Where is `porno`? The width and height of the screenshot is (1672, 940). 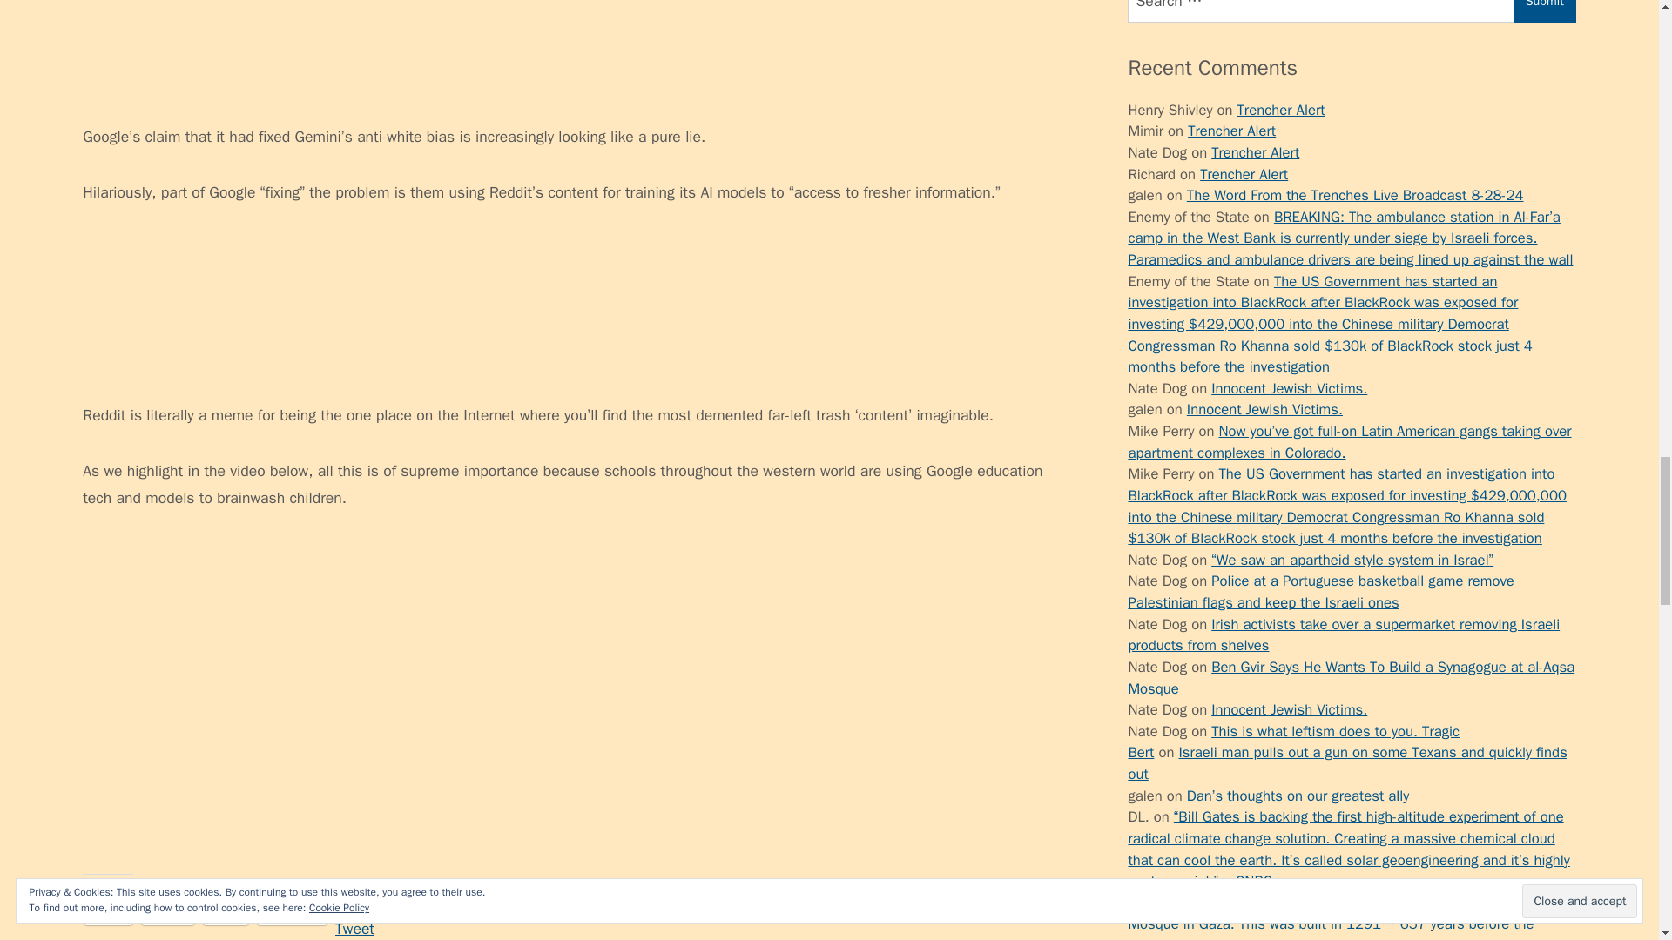
porno is located at coordinates (1146, 211).